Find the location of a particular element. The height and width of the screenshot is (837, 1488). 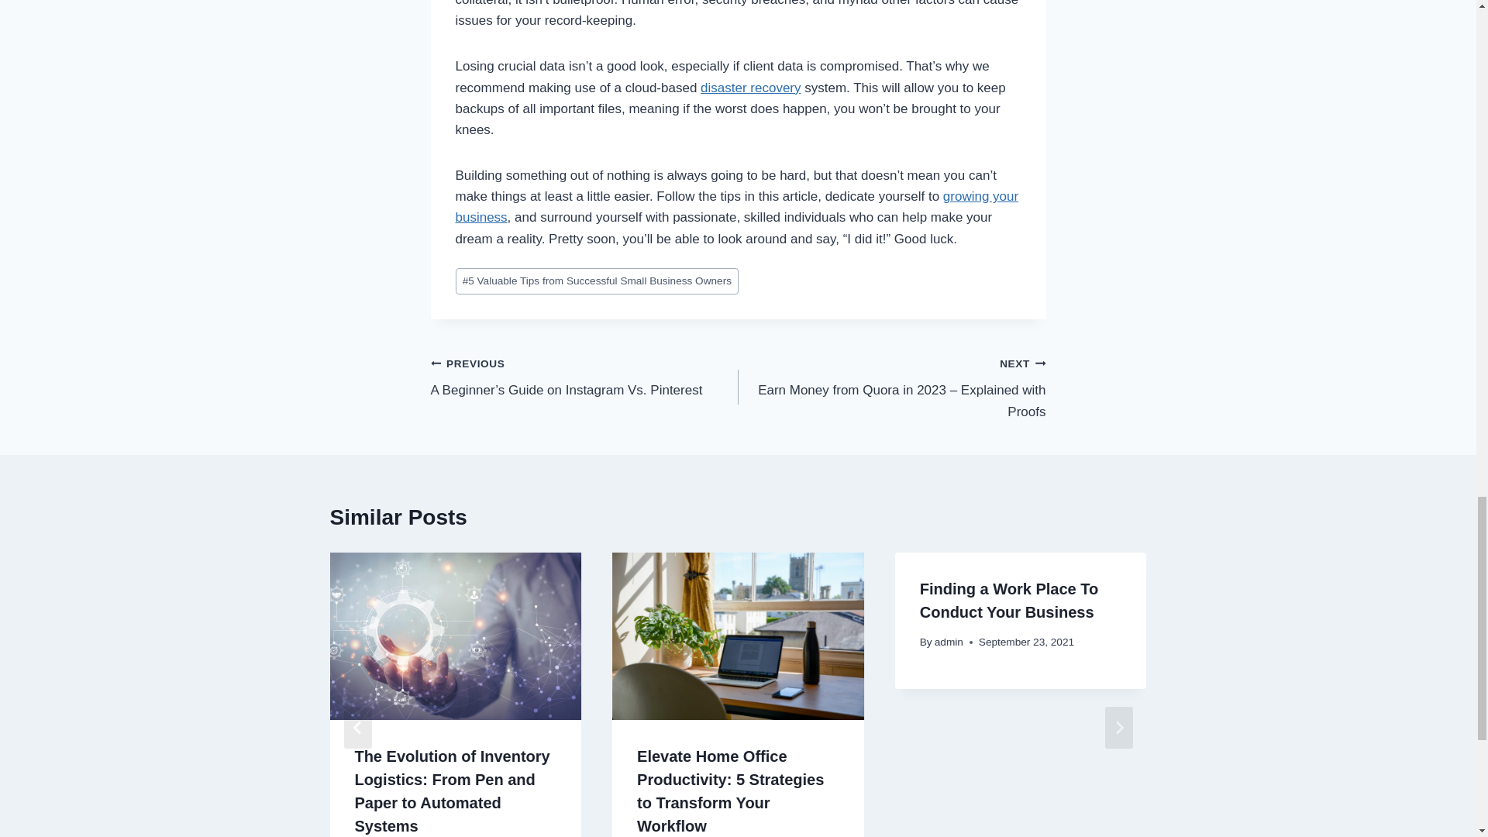

5 Valuable Tips from Successful Small Business Owners is located at coordinates (597, 281).